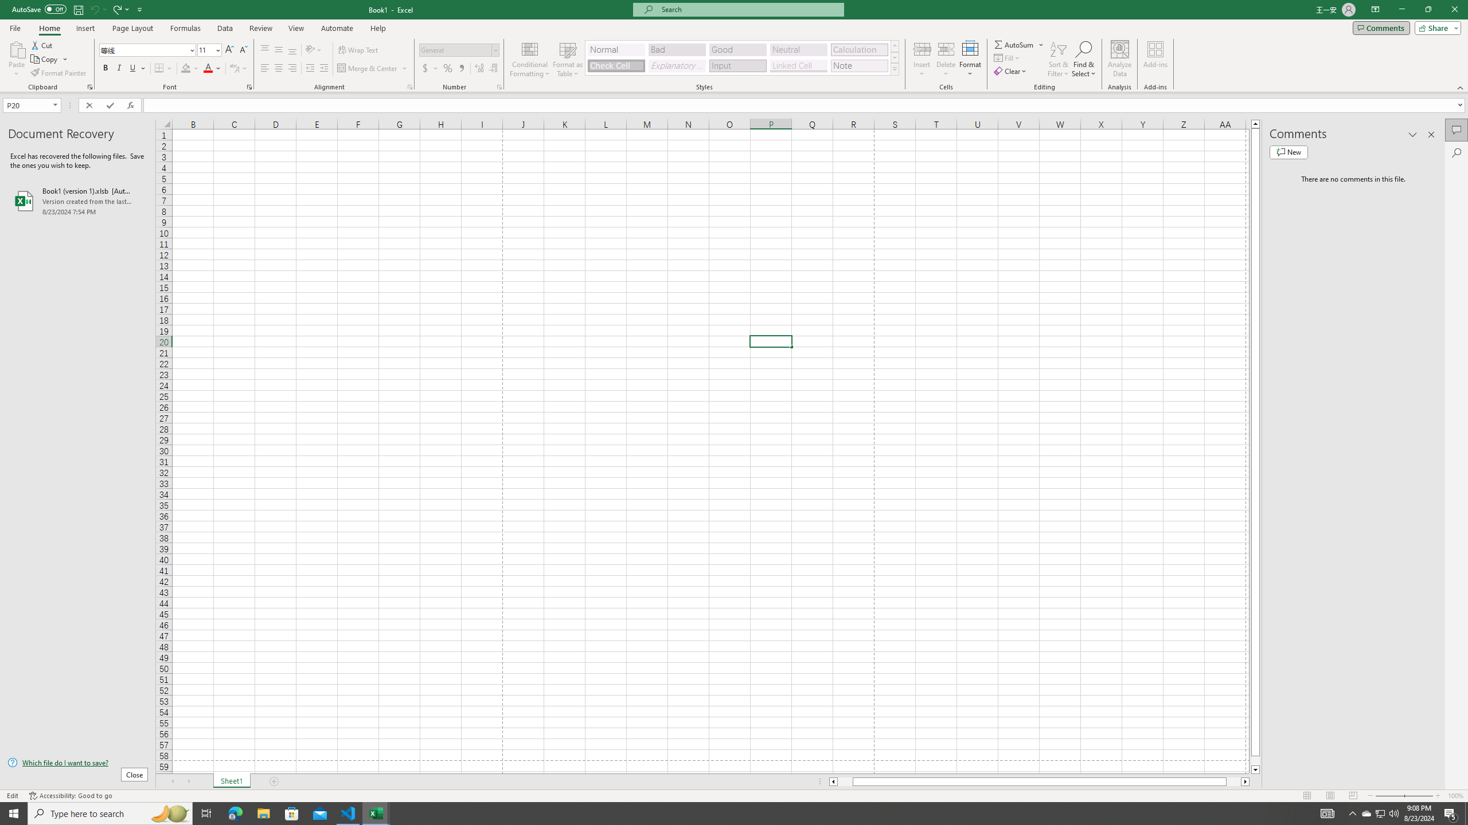 The image size is (1468, 825). I want to click on Copy, so click(45, 60).